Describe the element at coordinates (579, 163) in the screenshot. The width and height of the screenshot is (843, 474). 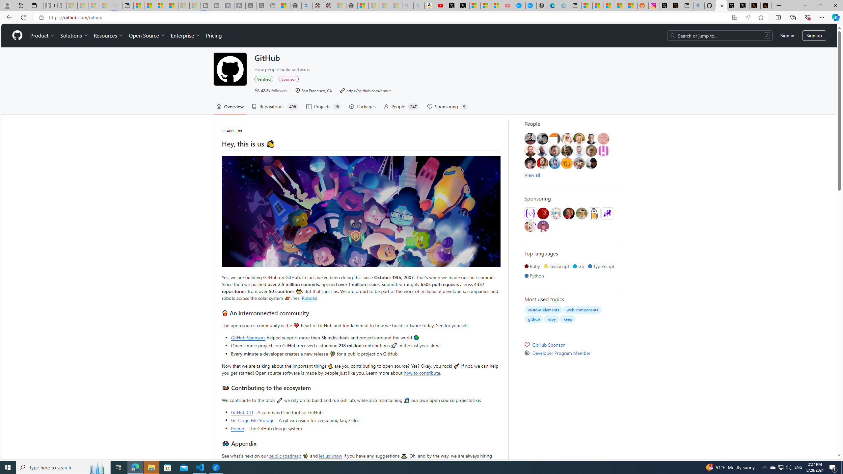
I see `@rubiojr` at that location.